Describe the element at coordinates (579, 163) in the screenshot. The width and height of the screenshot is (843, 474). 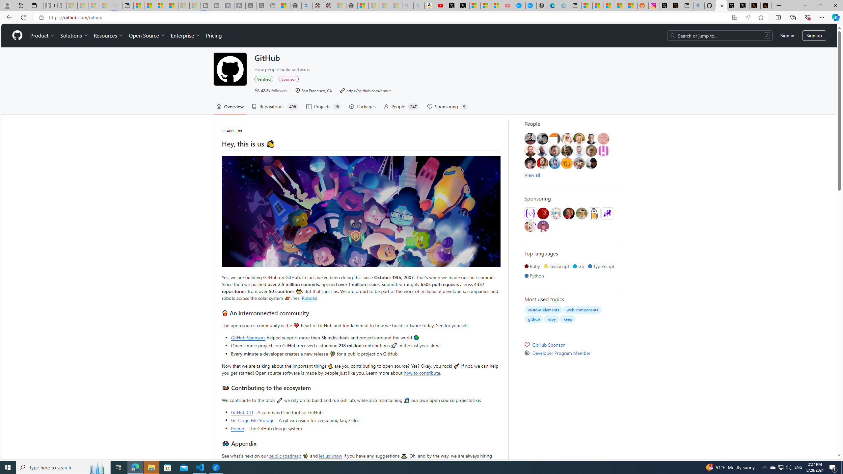
I see `@rubiojr` at that location.